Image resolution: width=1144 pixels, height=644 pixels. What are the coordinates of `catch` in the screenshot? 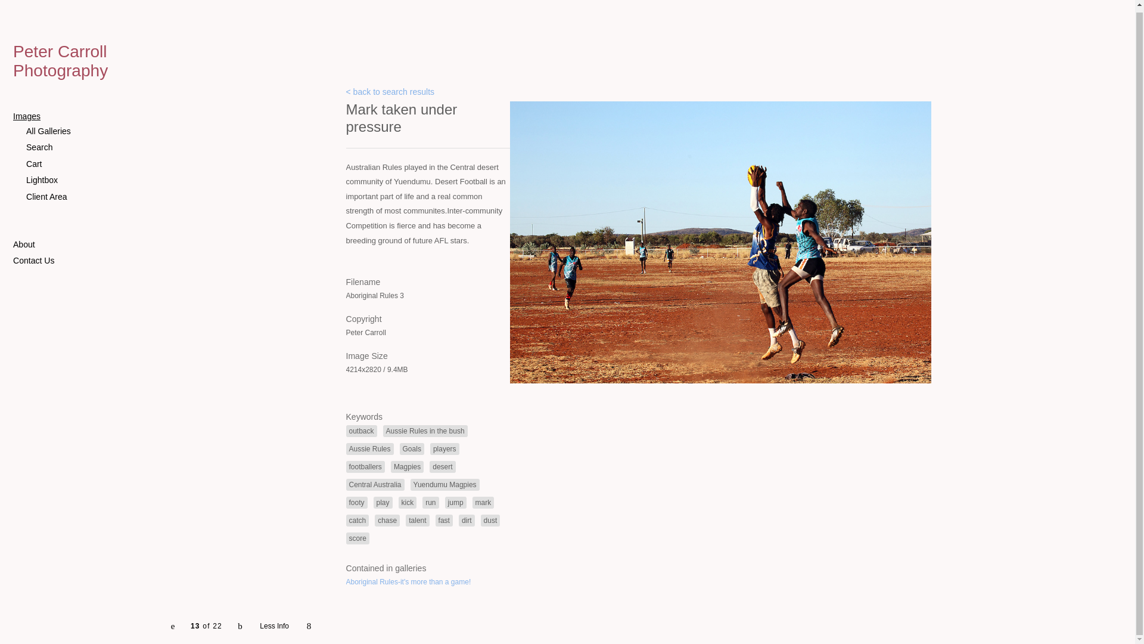 It's located at (356, 520).